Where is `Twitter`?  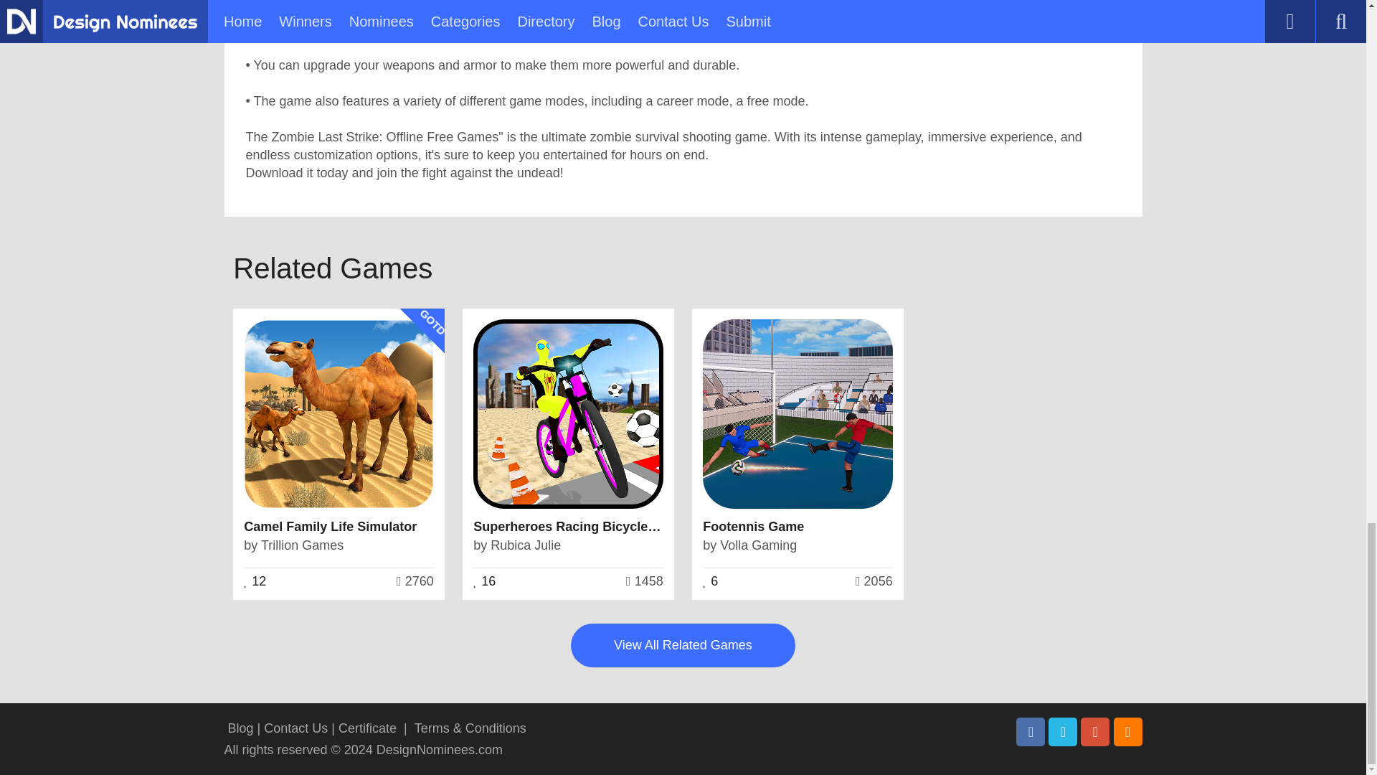 Twitter is located at coordinates (1062, 732).